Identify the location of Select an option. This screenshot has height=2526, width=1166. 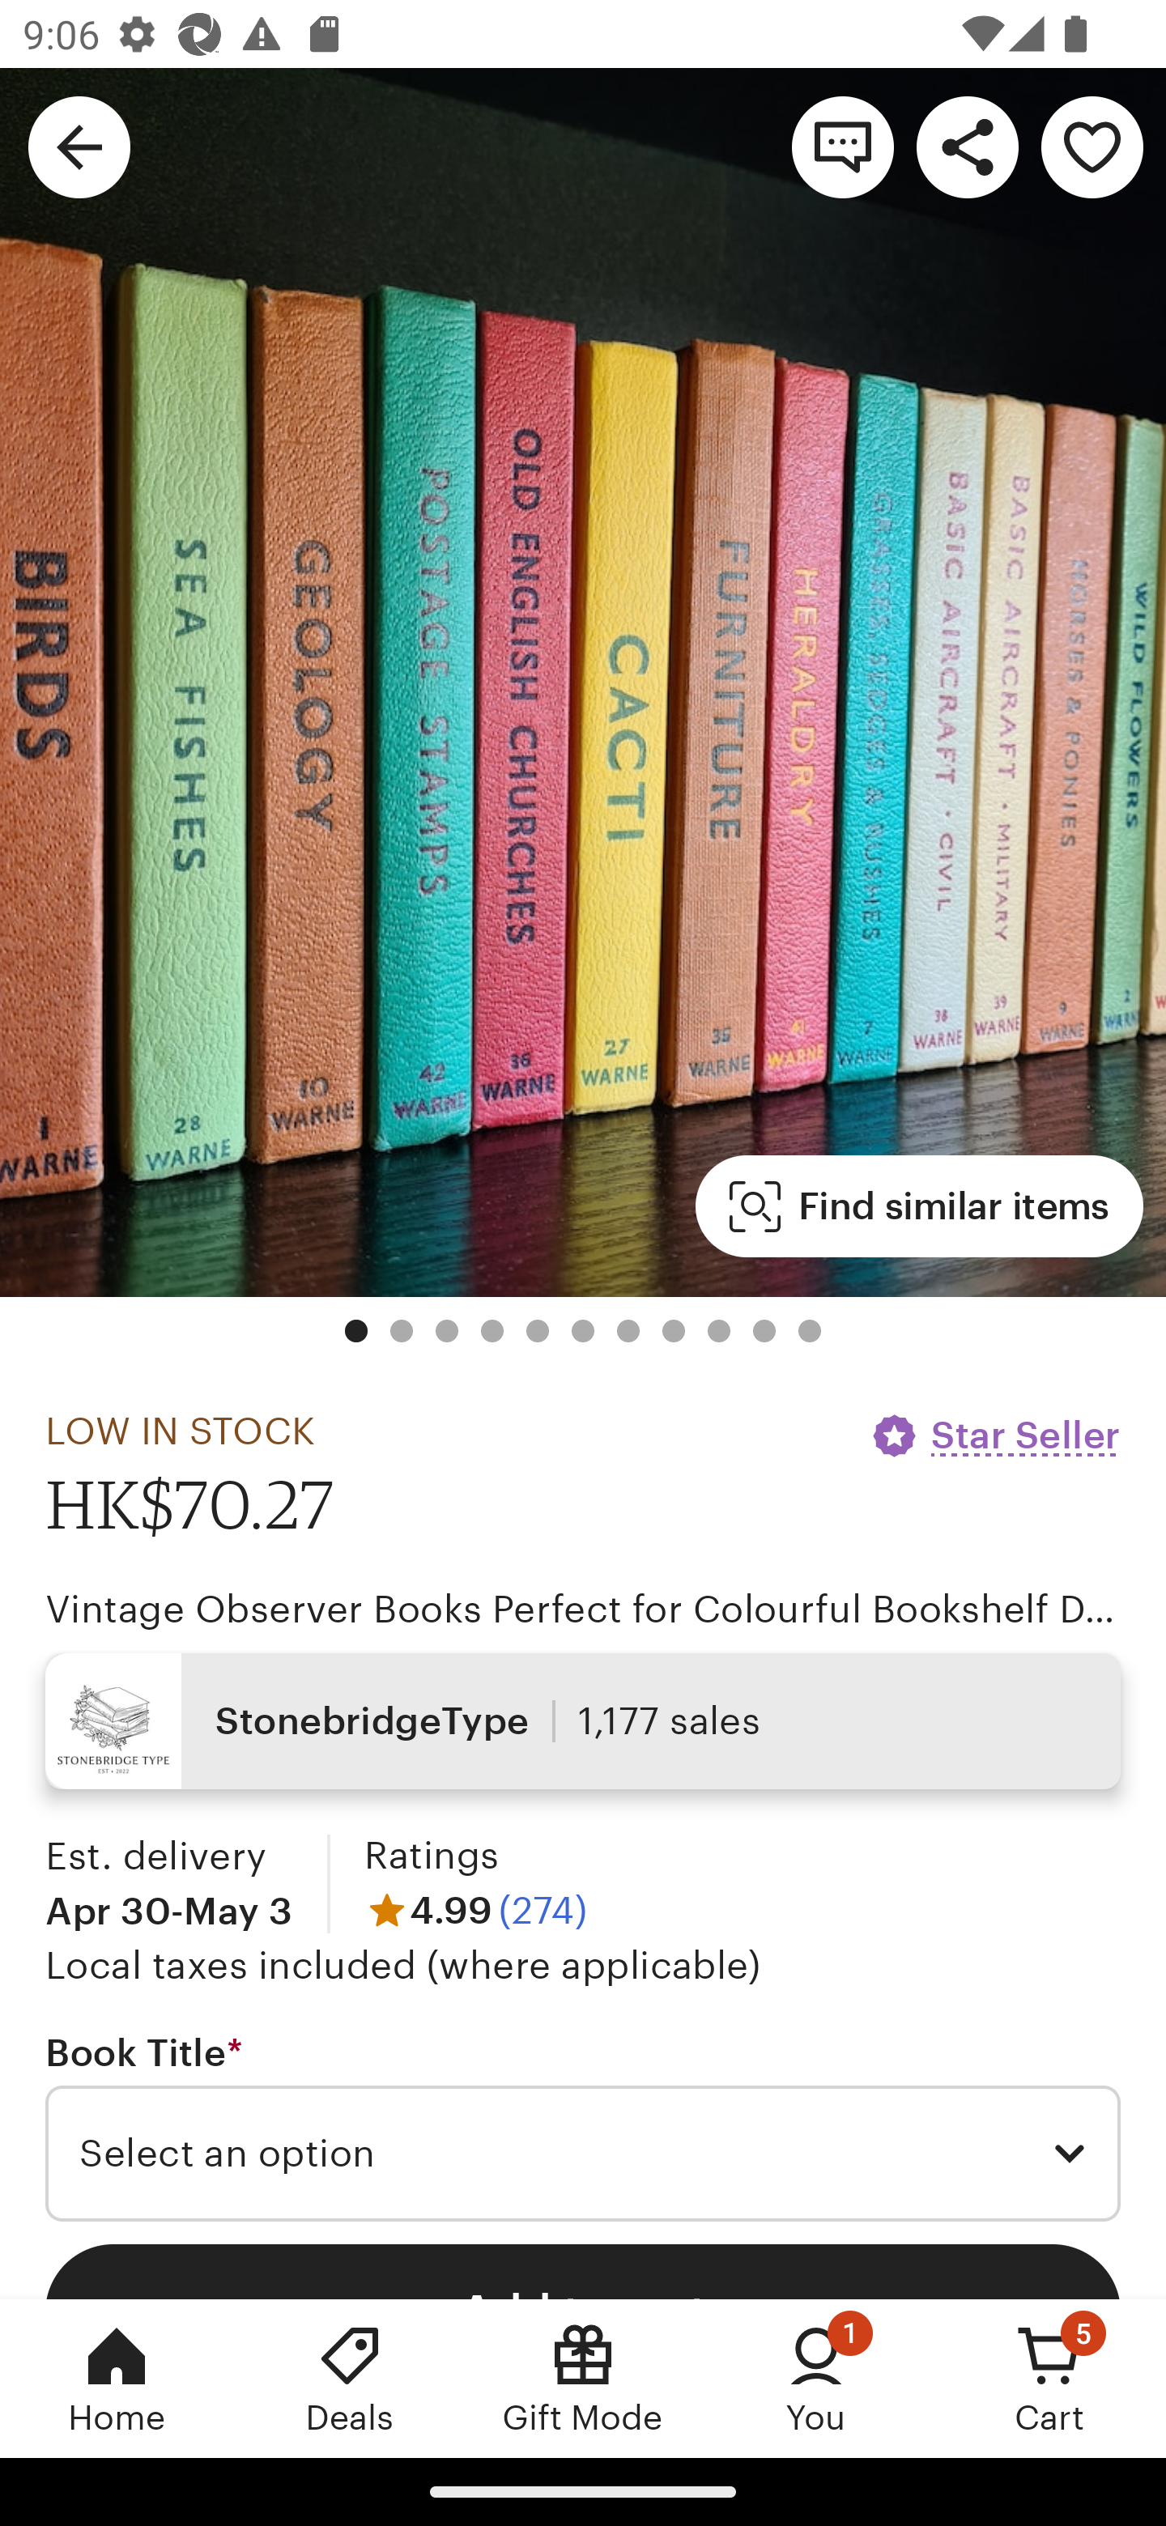
(583, 2154).